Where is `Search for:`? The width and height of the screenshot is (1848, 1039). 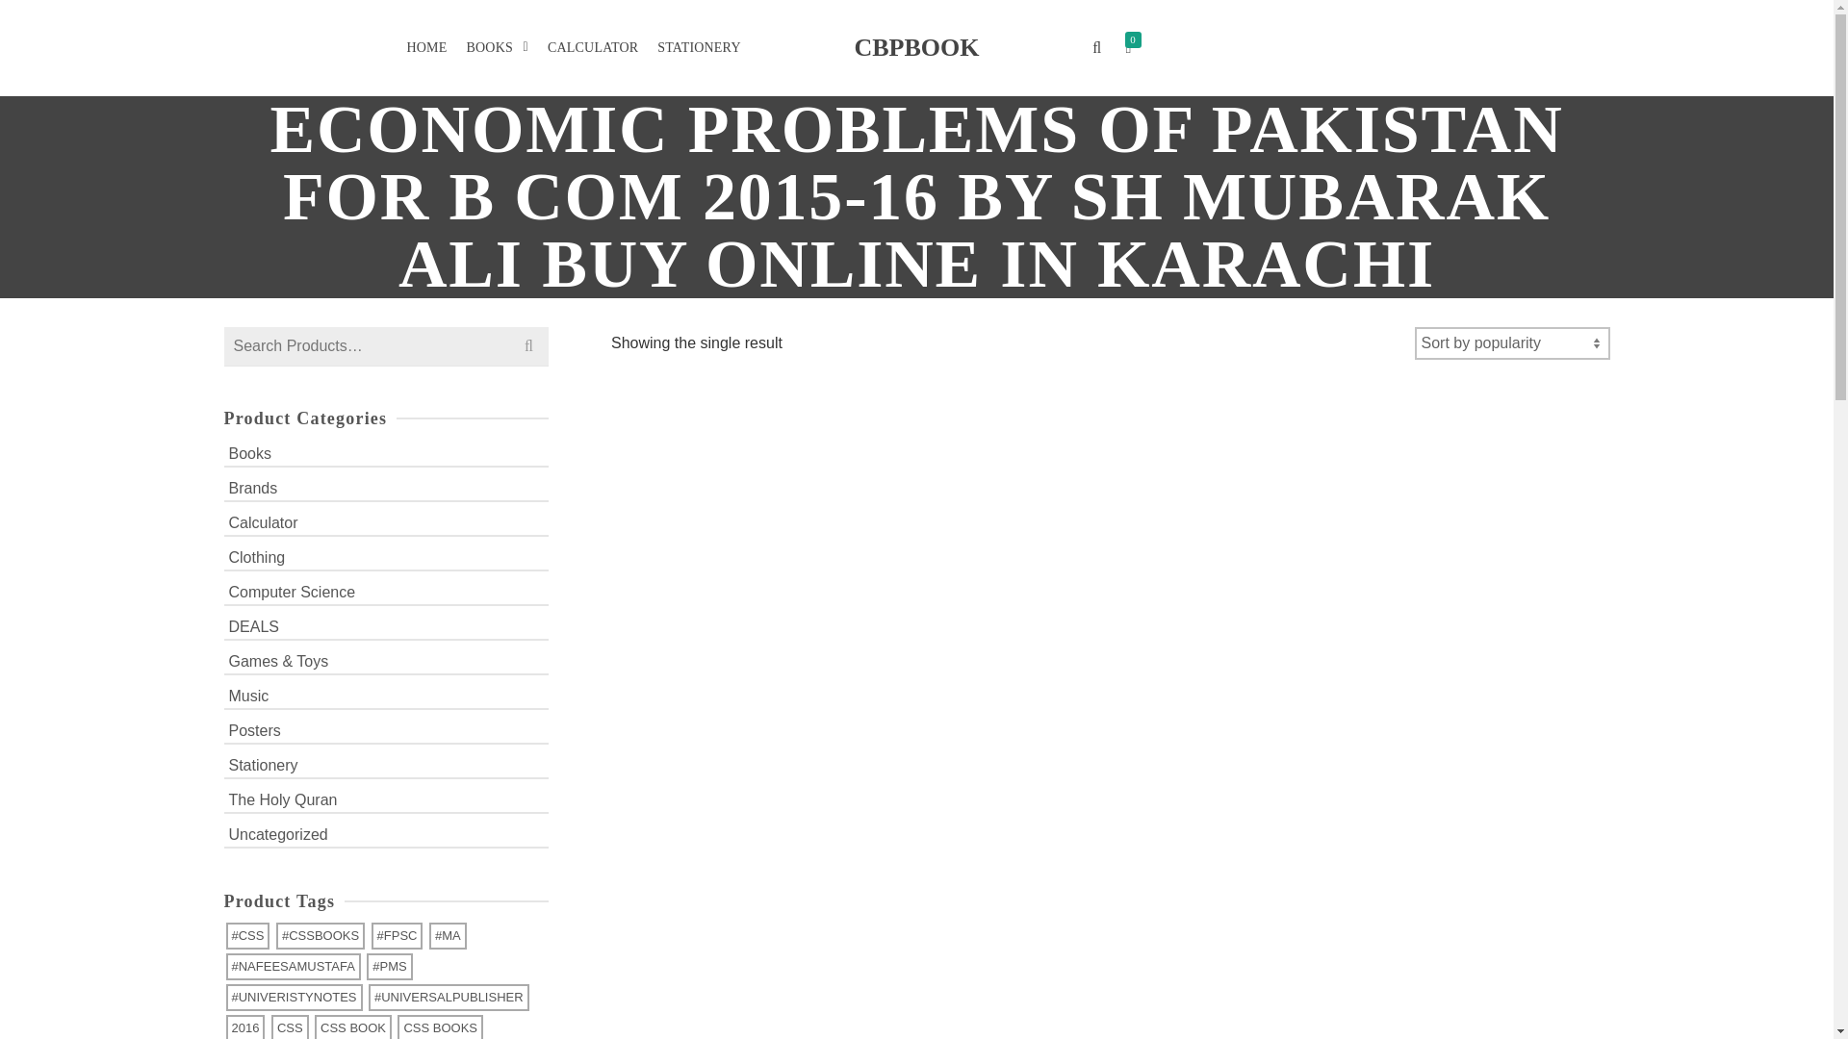 Search for: is located at coordinates (386, 346).